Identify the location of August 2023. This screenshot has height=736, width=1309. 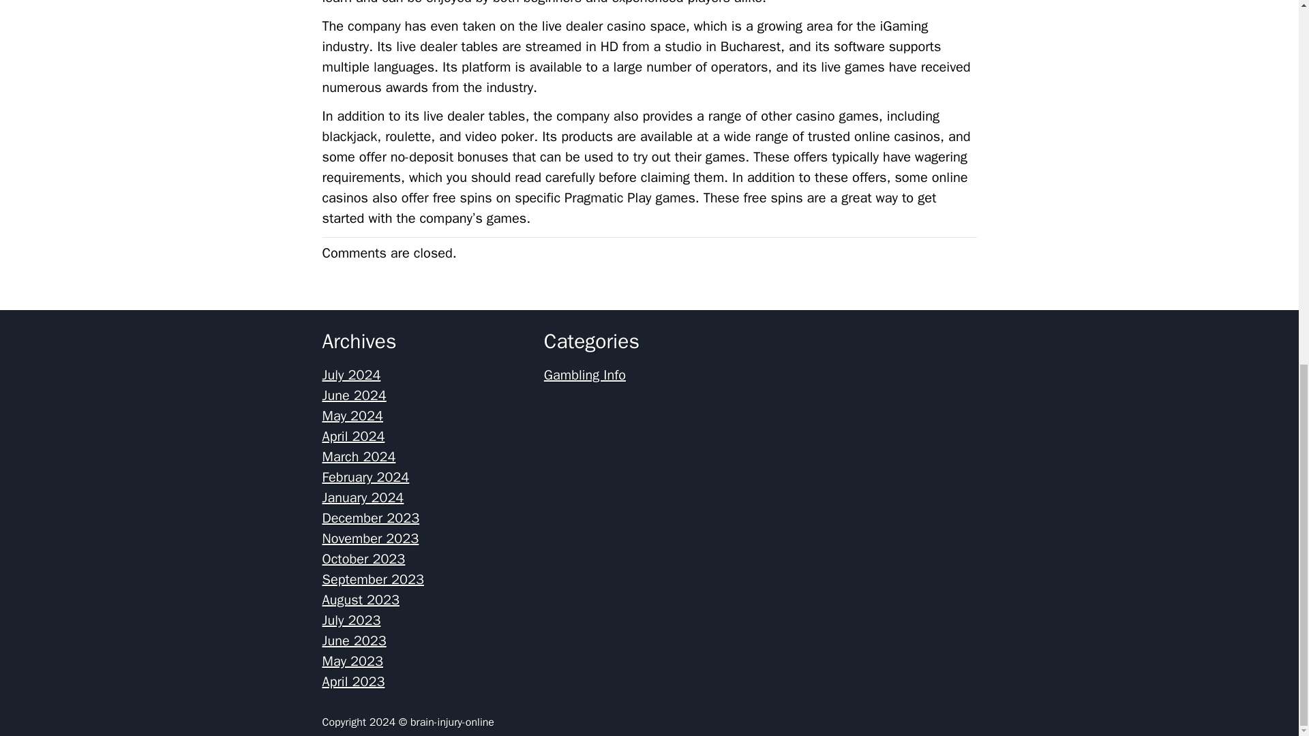
(360, 600).